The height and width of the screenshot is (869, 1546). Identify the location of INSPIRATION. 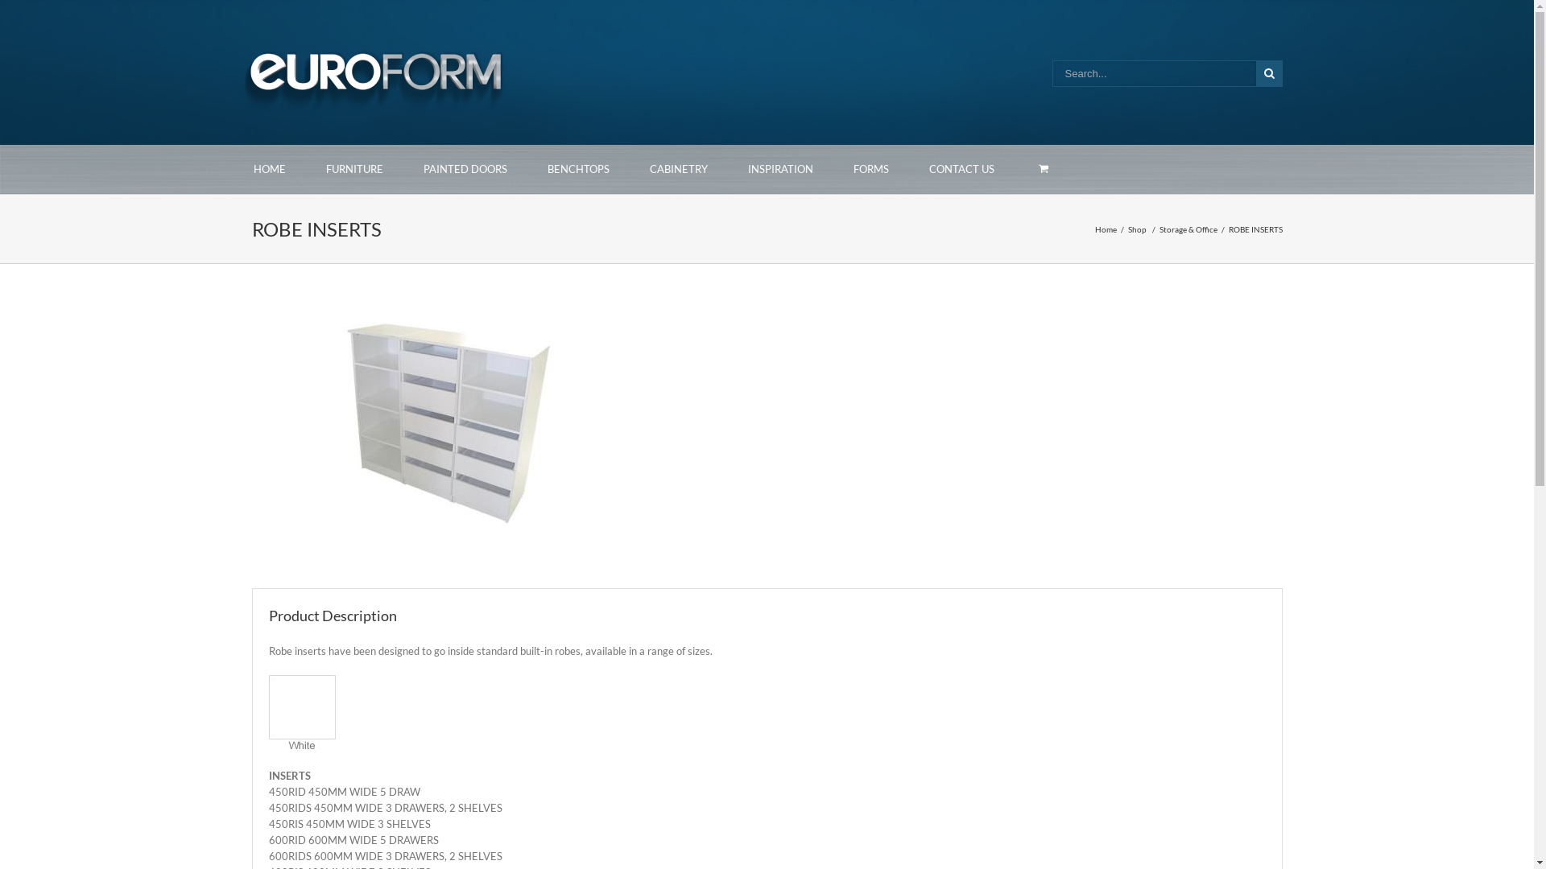
(781, 169).